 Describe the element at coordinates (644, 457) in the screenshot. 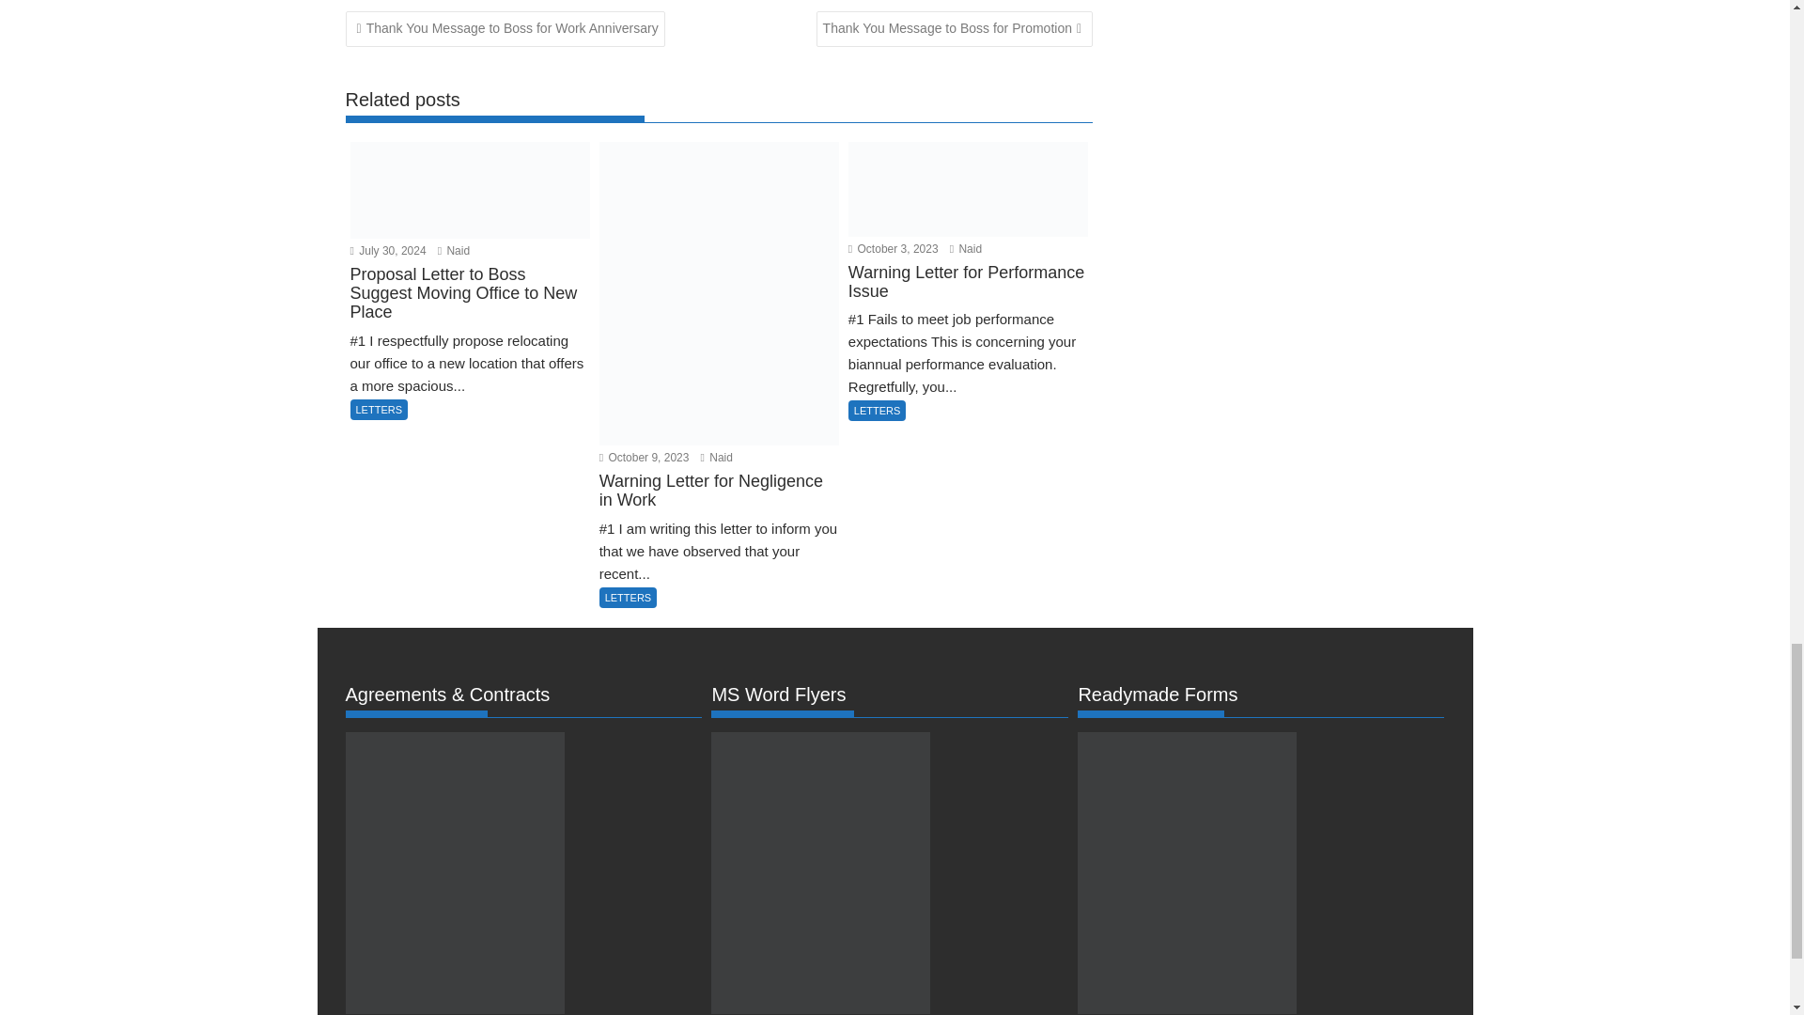

I see `October 9, 2023` at that location.